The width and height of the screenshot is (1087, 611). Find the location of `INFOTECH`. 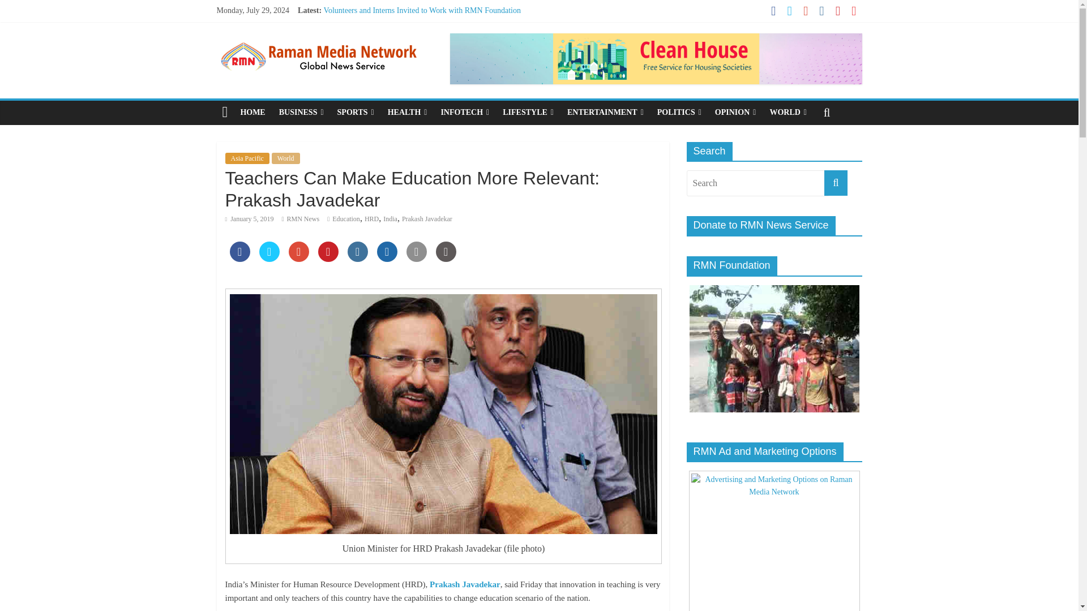

INFOTECH is located at coordinates (464, 113).